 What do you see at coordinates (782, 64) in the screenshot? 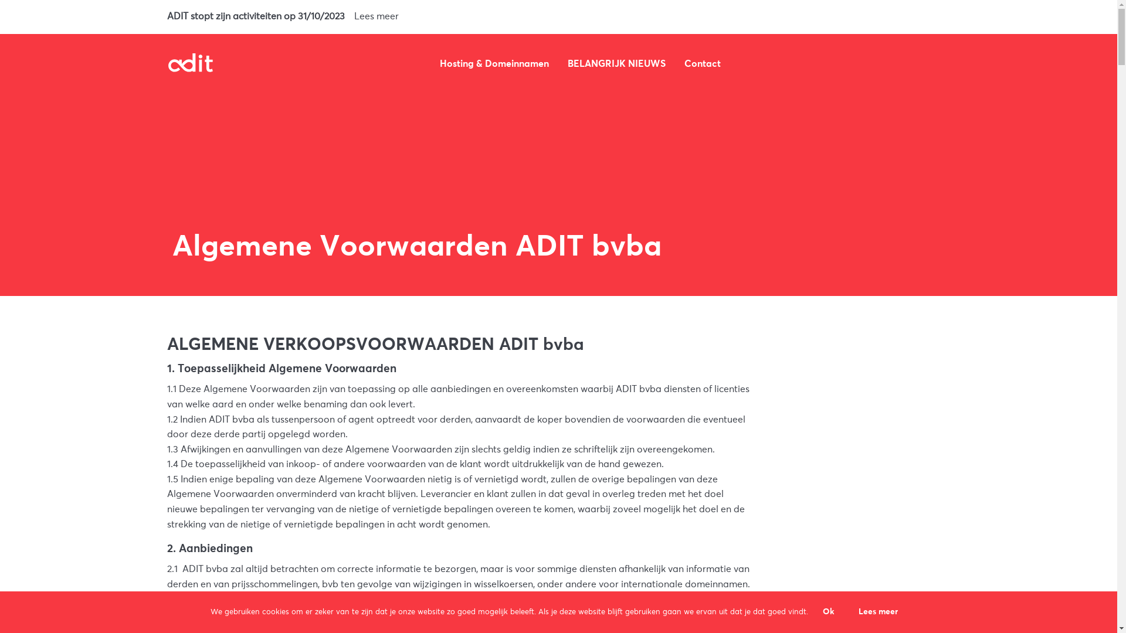
I see ` ` at bounding box center [782, 64].